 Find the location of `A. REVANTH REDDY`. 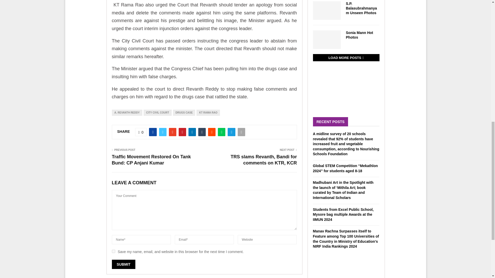

A. REVANTH REDDY is located at coordinates (127, 113).